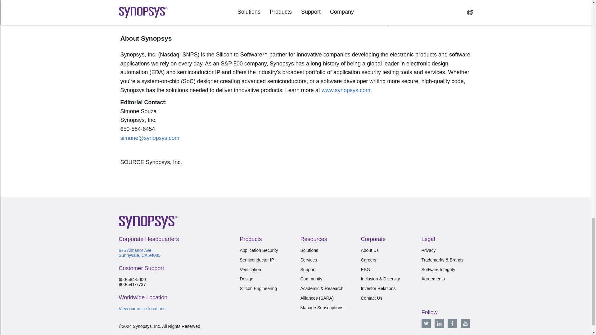  What do you see at coordinates (426, 324) in the screenshot?
I see `Twitter` at bounding box center [426, 324].